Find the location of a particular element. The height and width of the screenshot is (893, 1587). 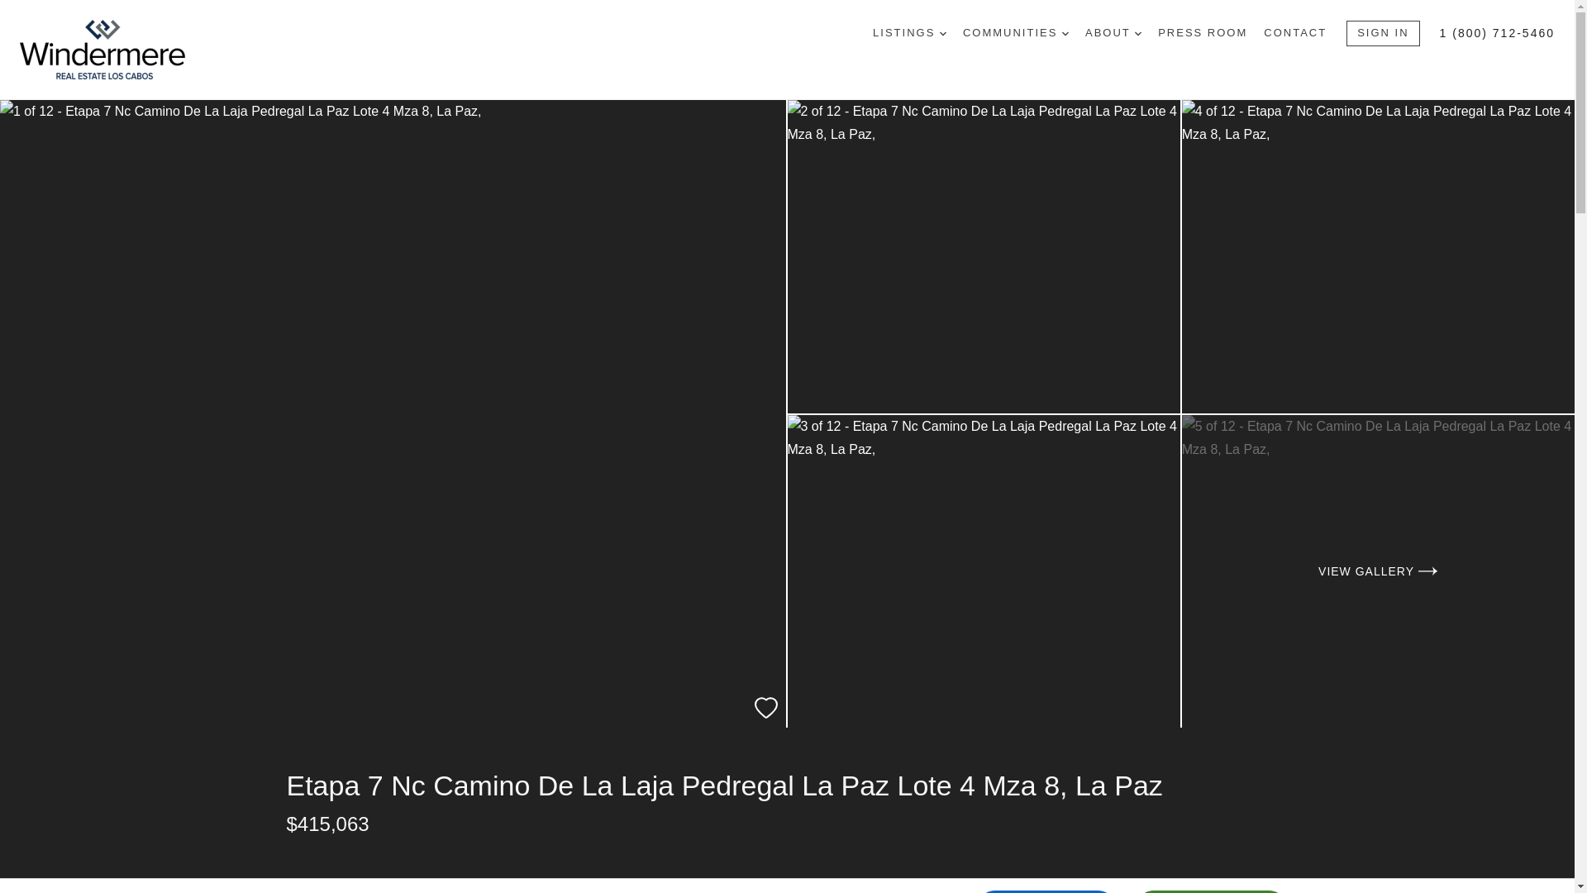

DROPDOWN ARROW is located at coordinates (1137, 33).